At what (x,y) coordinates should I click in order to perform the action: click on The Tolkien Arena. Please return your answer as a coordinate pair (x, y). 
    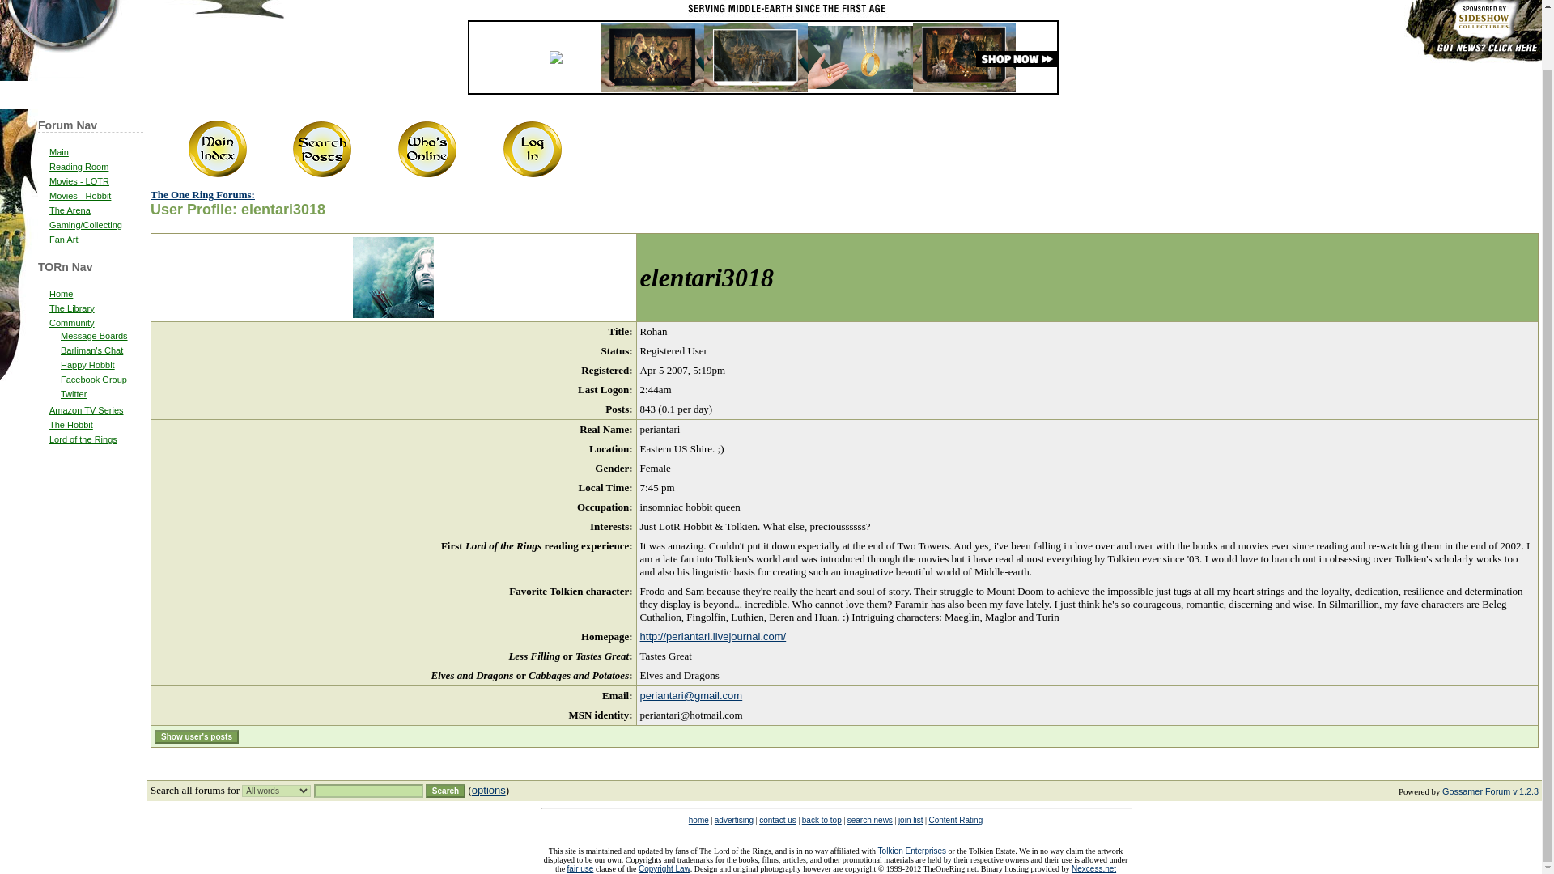
    Looking at the image, I should click on (70, 210).